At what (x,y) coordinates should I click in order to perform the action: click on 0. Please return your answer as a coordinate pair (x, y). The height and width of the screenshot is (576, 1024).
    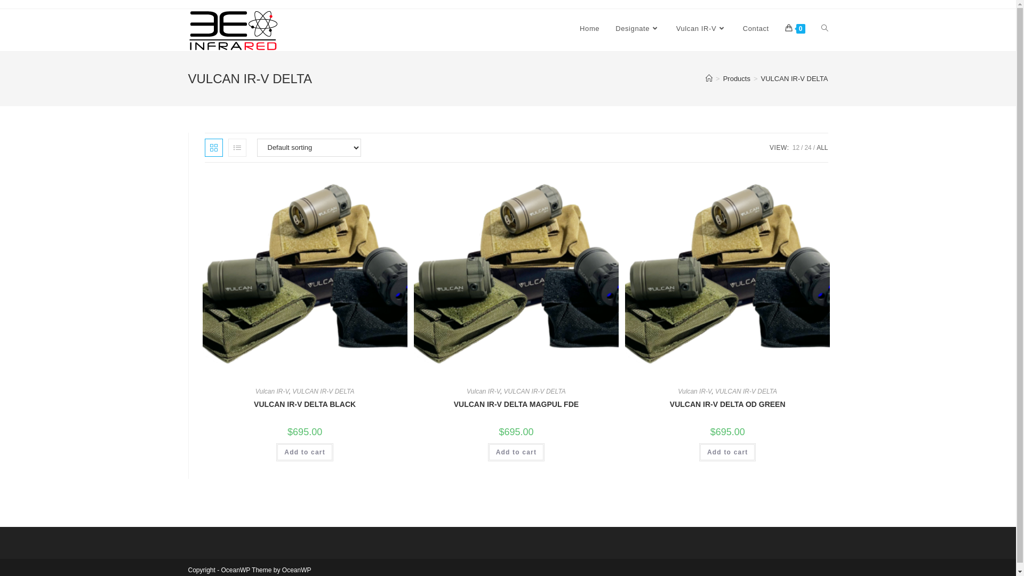
    Looking at the image, I should click on (795, 29).